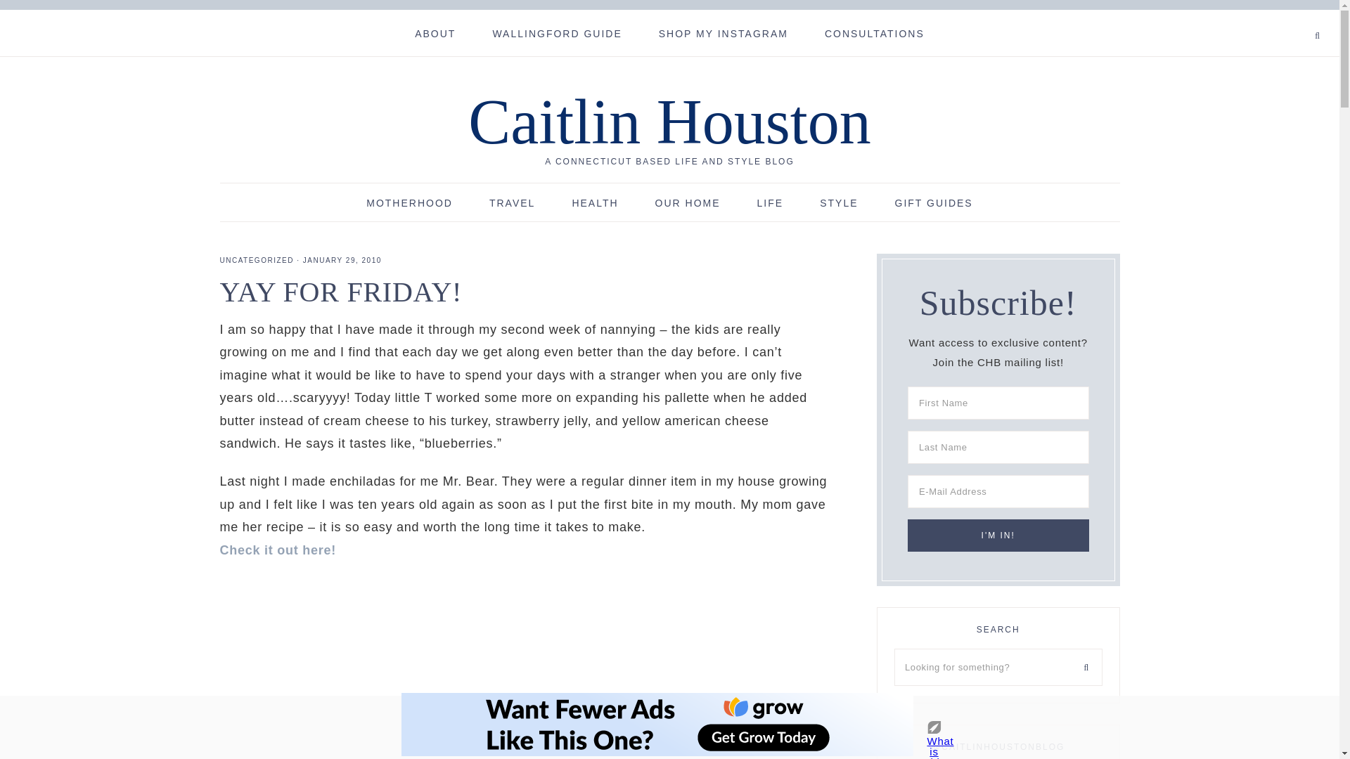  What do you see at coordinates (839, 202) in the screenshot?
I see `STYLE` at bounding box center [839, 202].